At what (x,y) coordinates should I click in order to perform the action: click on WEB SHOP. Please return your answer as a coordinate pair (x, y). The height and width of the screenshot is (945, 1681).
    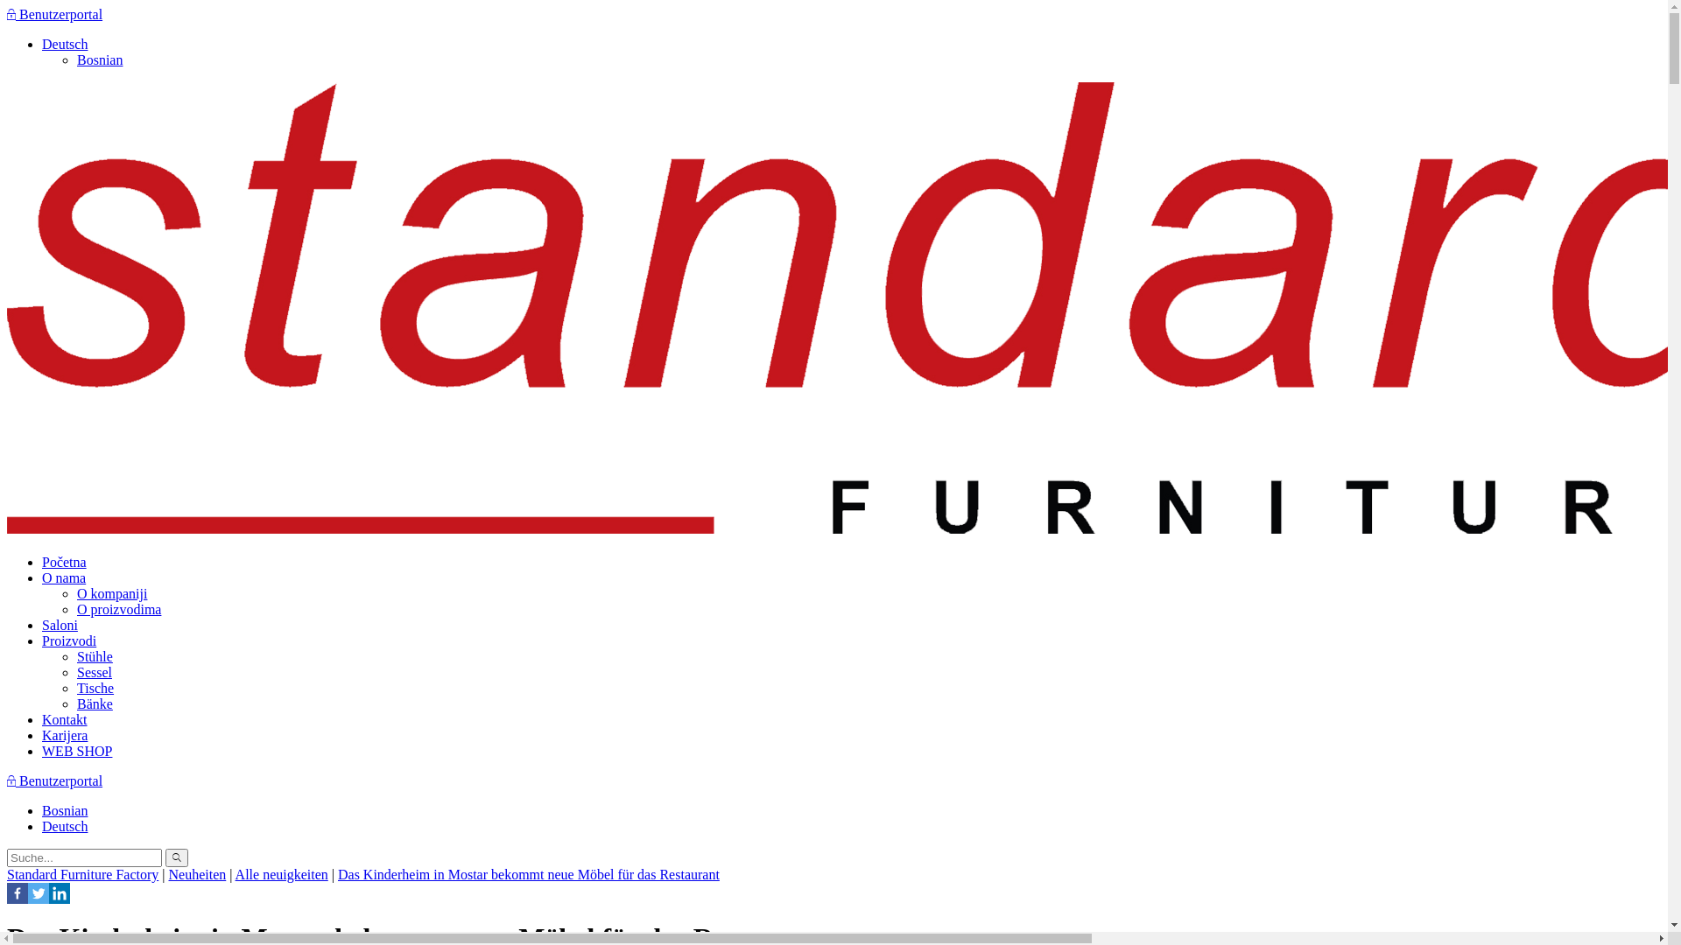
    Looking at the image, I should click on (77, 751).